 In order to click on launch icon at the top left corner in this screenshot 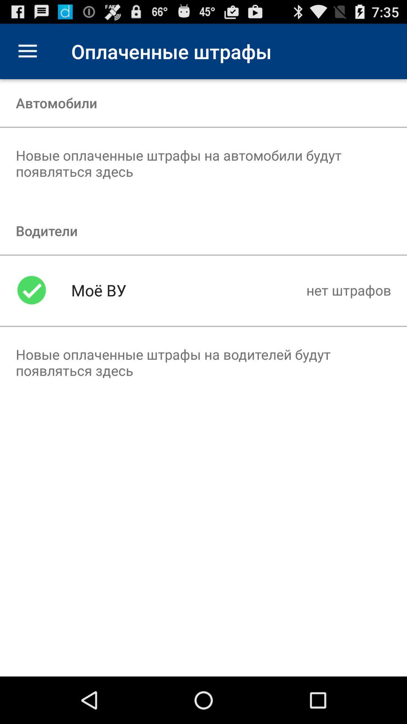, I will do `click(28, 51)`.